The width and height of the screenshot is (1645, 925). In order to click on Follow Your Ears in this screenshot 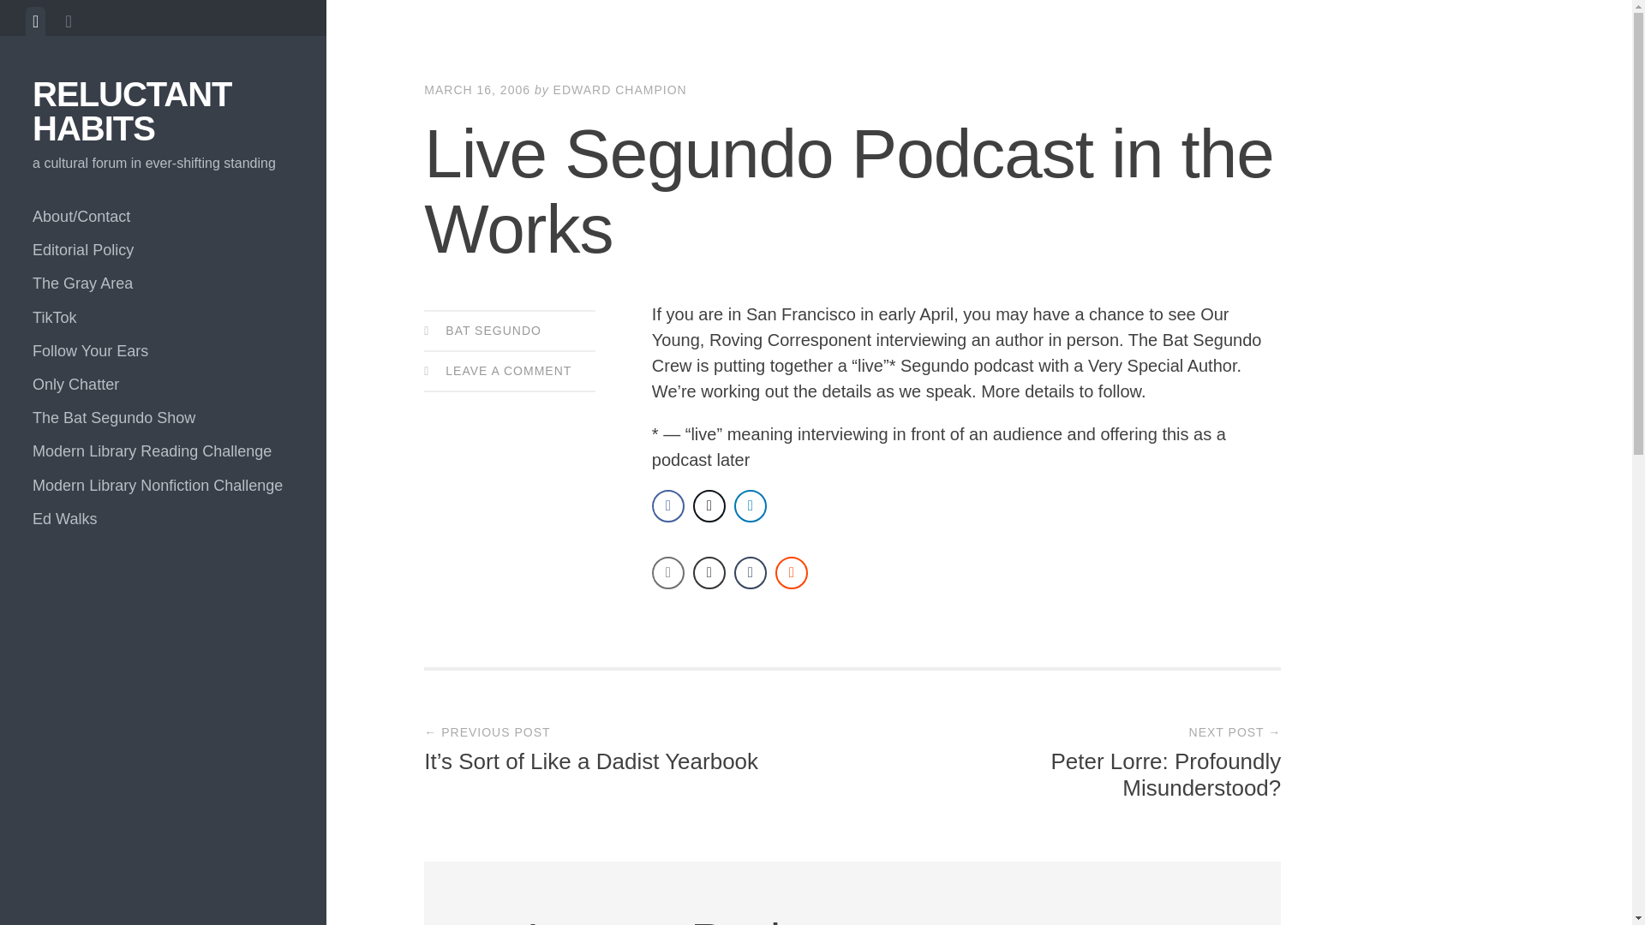, I will do `click(163, 351)`.